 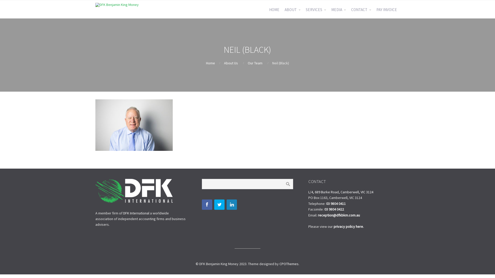 I want to click on ABOUT, so click(x=293, y=10).